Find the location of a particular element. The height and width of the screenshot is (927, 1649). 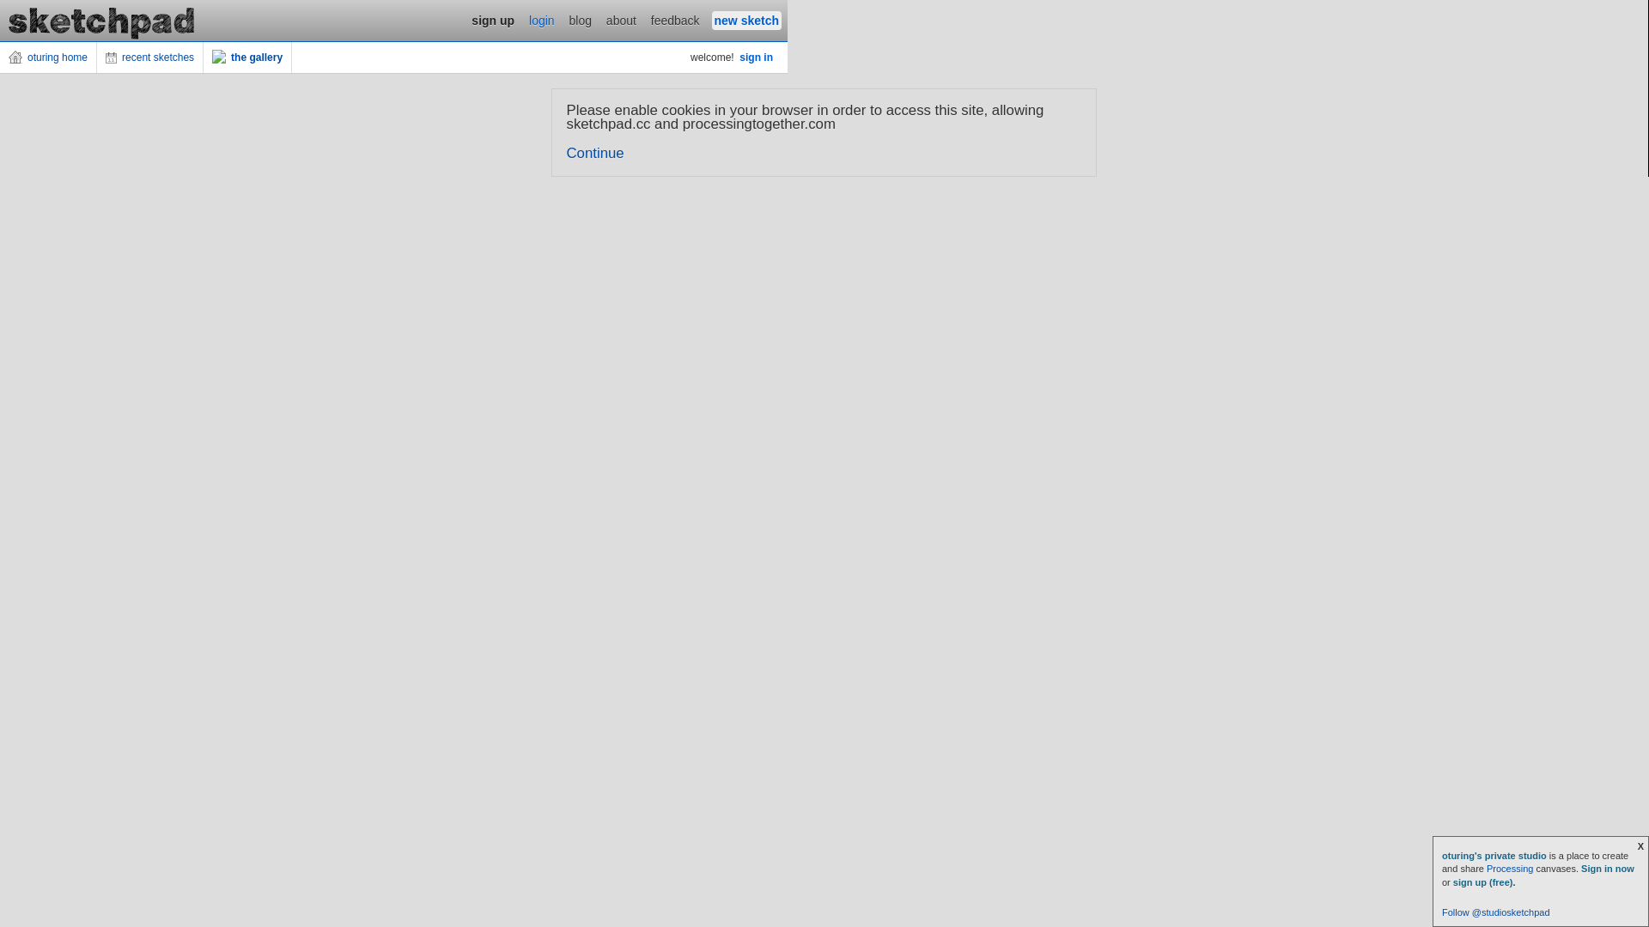

login is located at coordinates (542, 21).